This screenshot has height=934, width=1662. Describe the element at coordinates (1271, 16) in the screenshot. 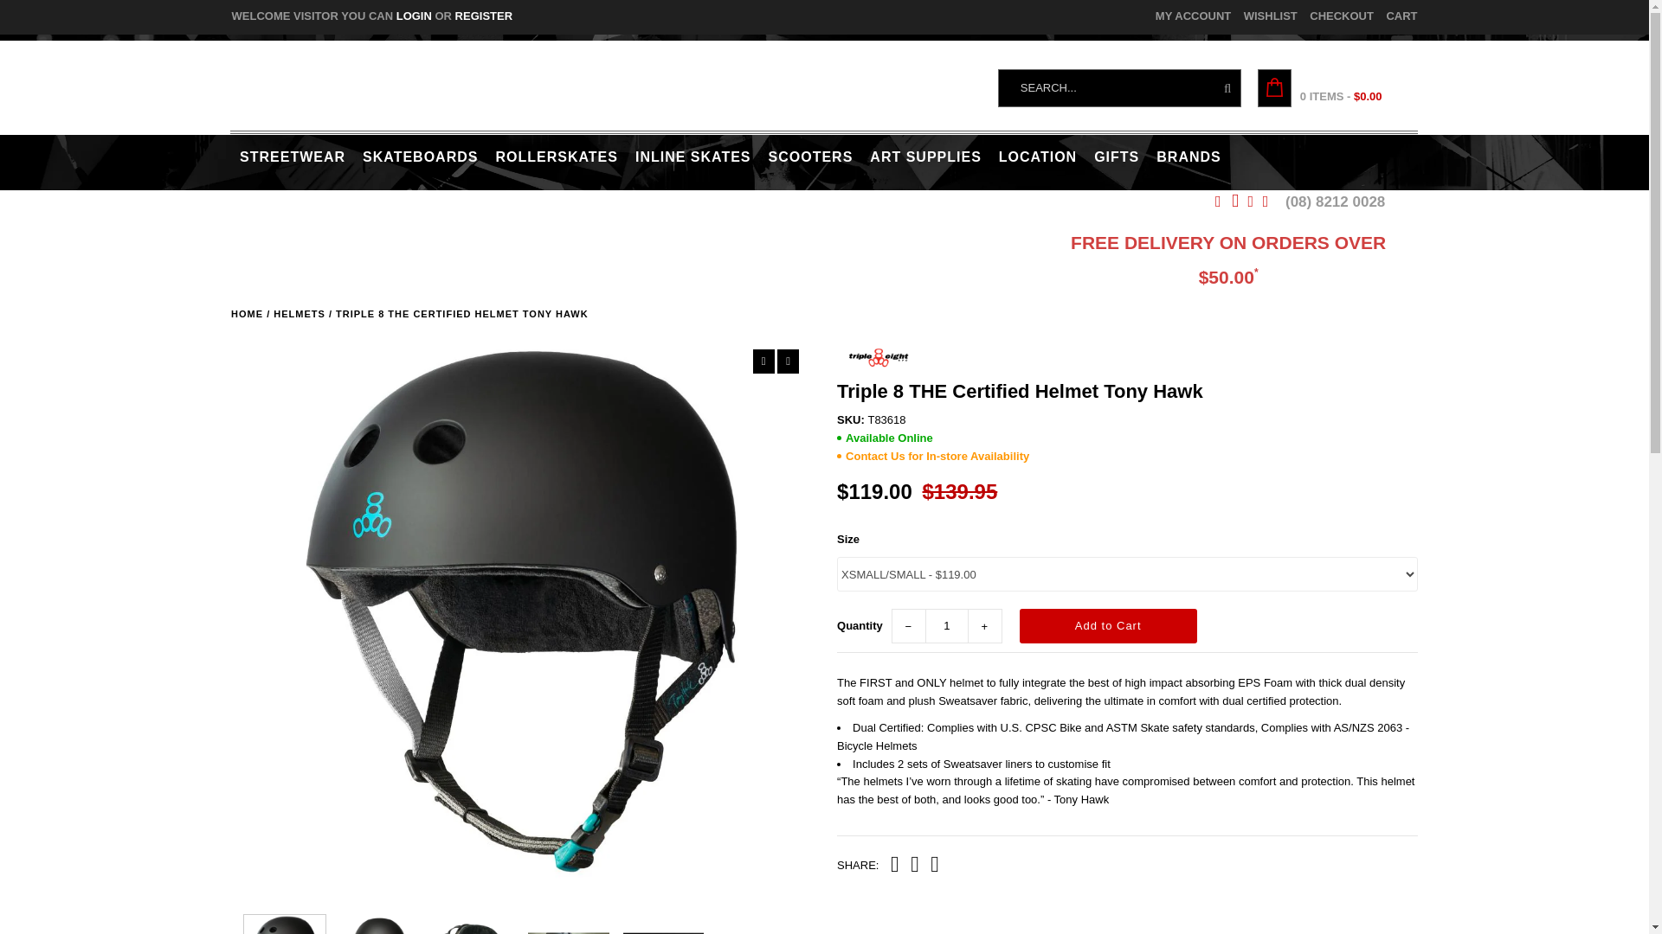

I see `WISHLIST` at that location.